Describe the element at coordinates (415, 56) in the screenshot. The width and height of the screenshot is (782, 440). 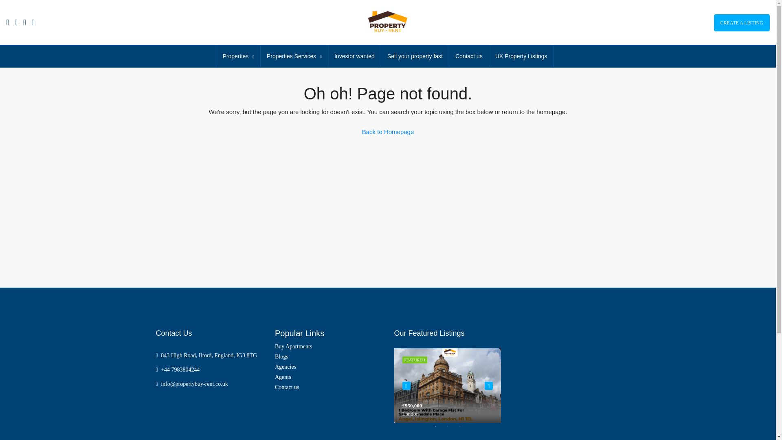
I see `Sell your property fast` at that location.